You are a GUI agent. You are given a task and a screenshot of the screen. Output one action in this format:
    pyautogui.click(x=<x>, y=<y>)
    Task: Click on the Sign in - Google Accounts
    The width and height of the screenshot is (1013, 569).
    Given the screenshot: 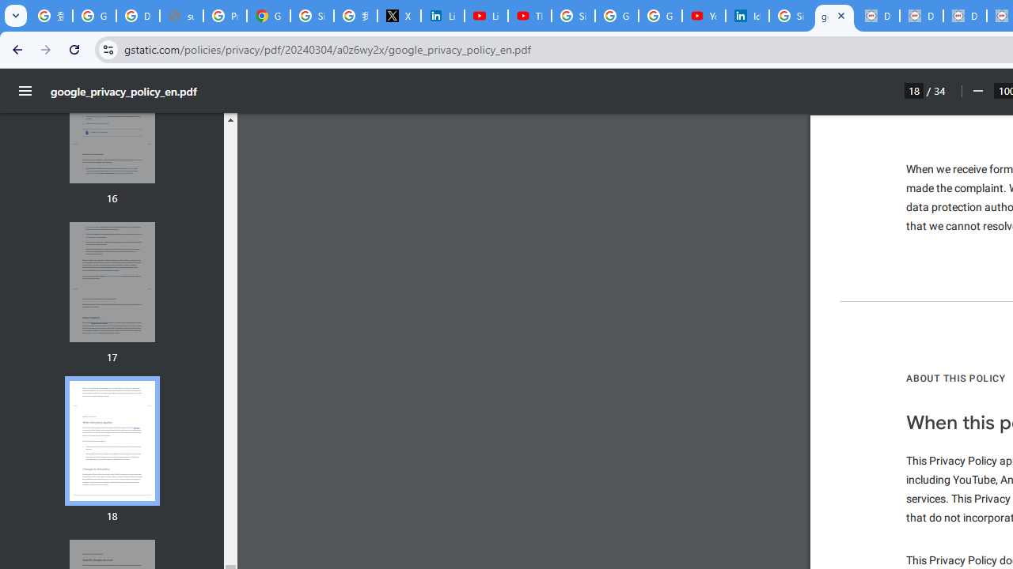 What is the action you would take?
    pyautogui.click(x=790, y=16)
    